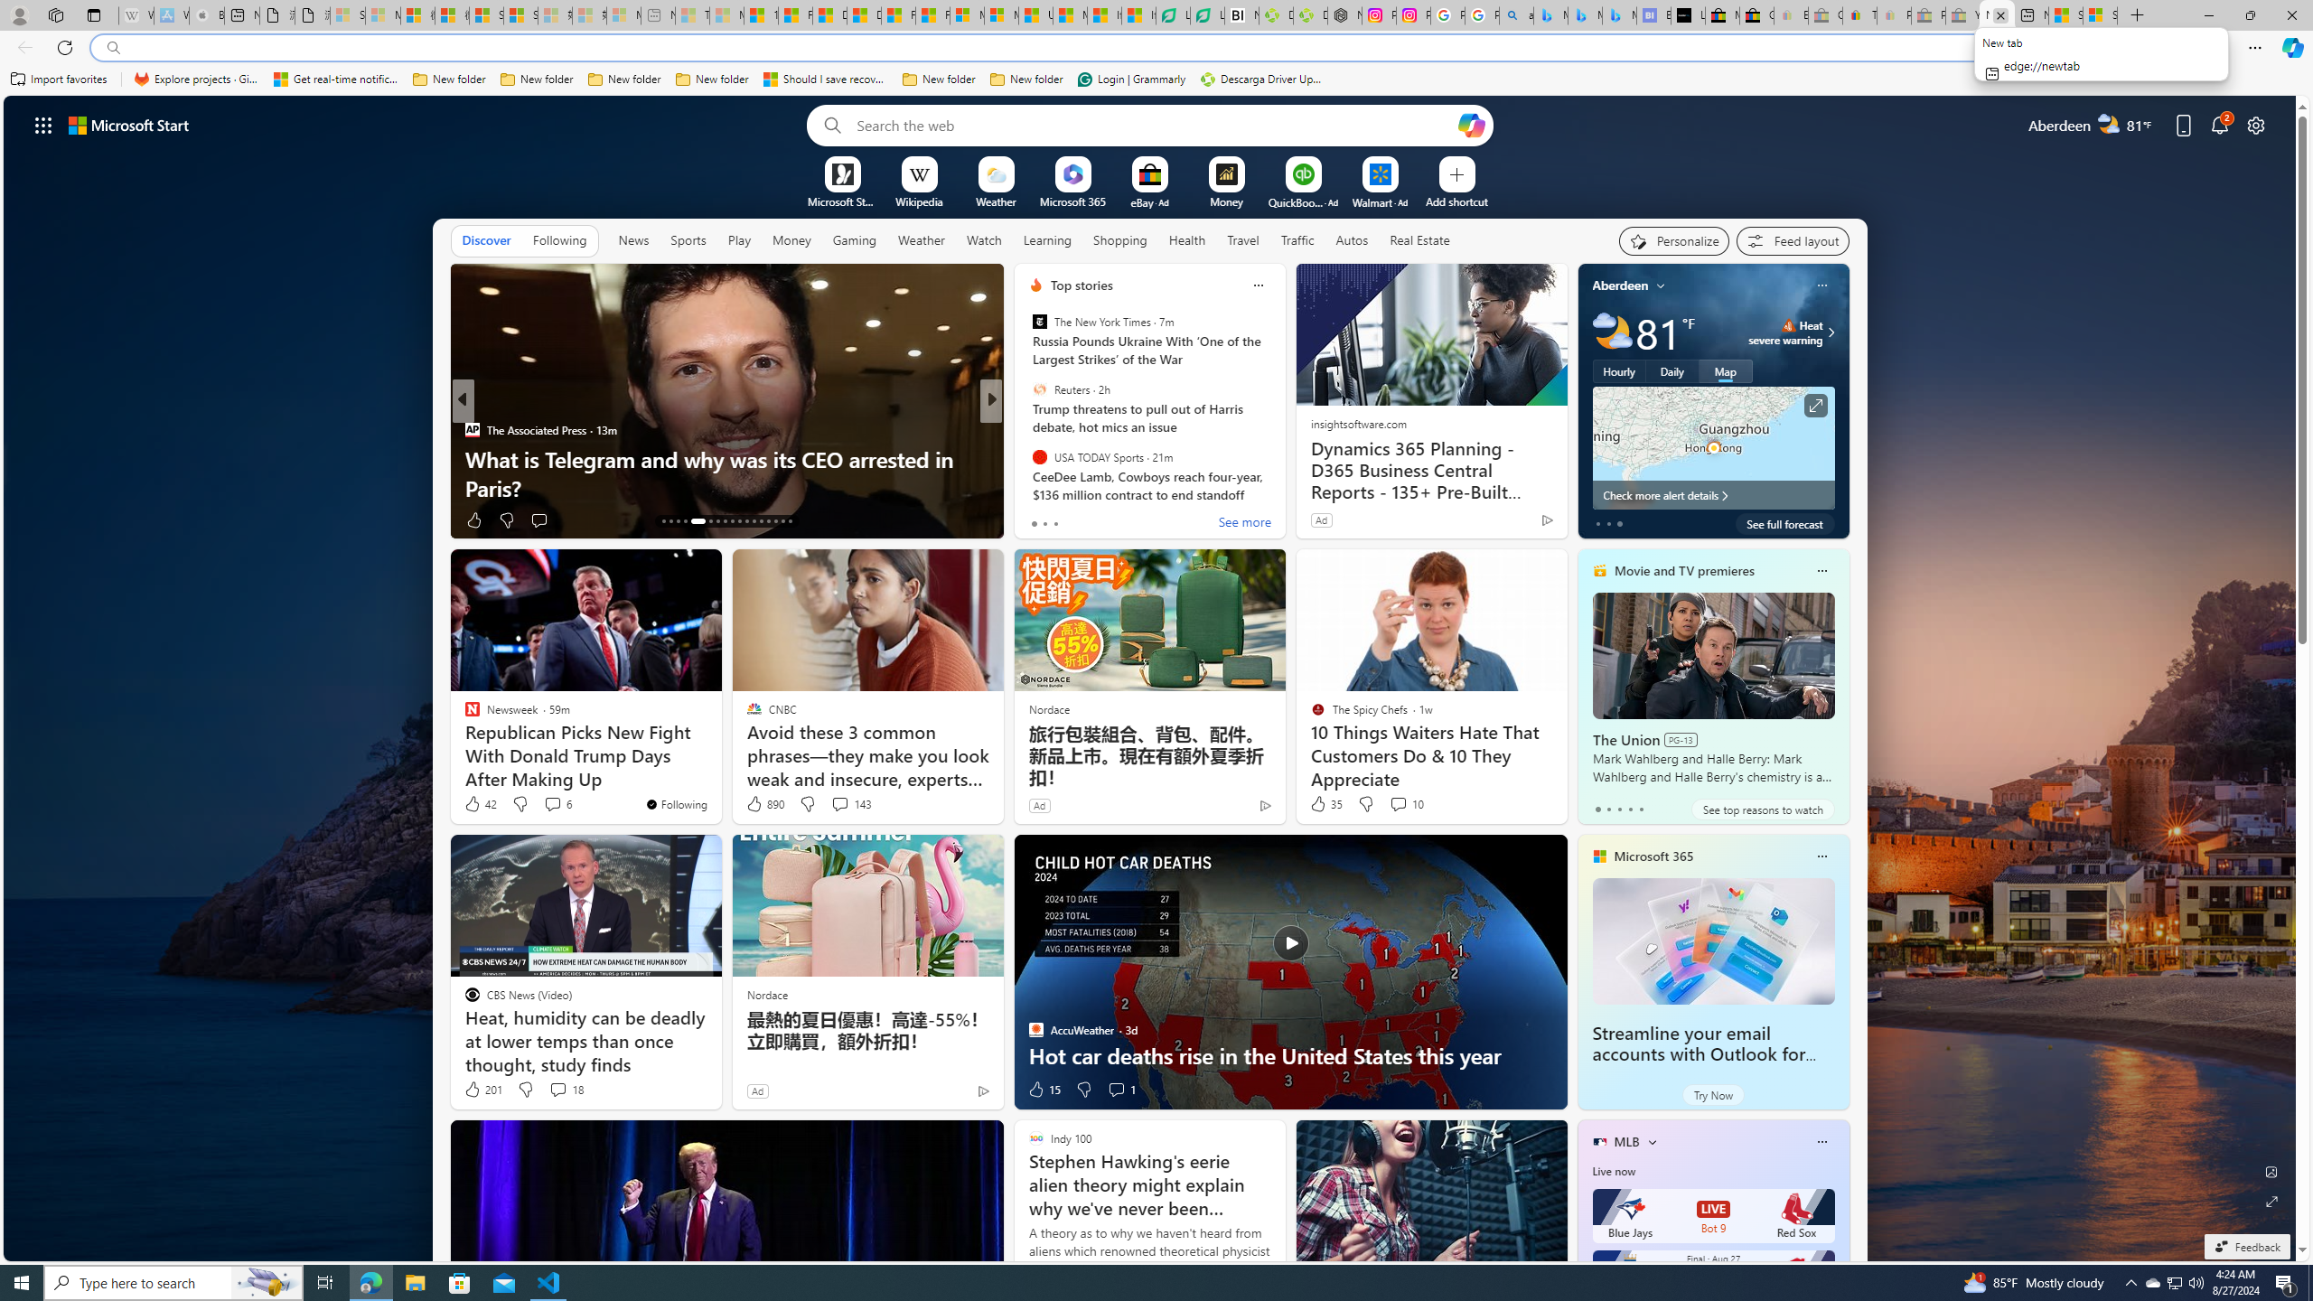 This screenshot has height=1301, width=2313. I want to click on LendingTree - Compare Lenders, so click(1207, 15).